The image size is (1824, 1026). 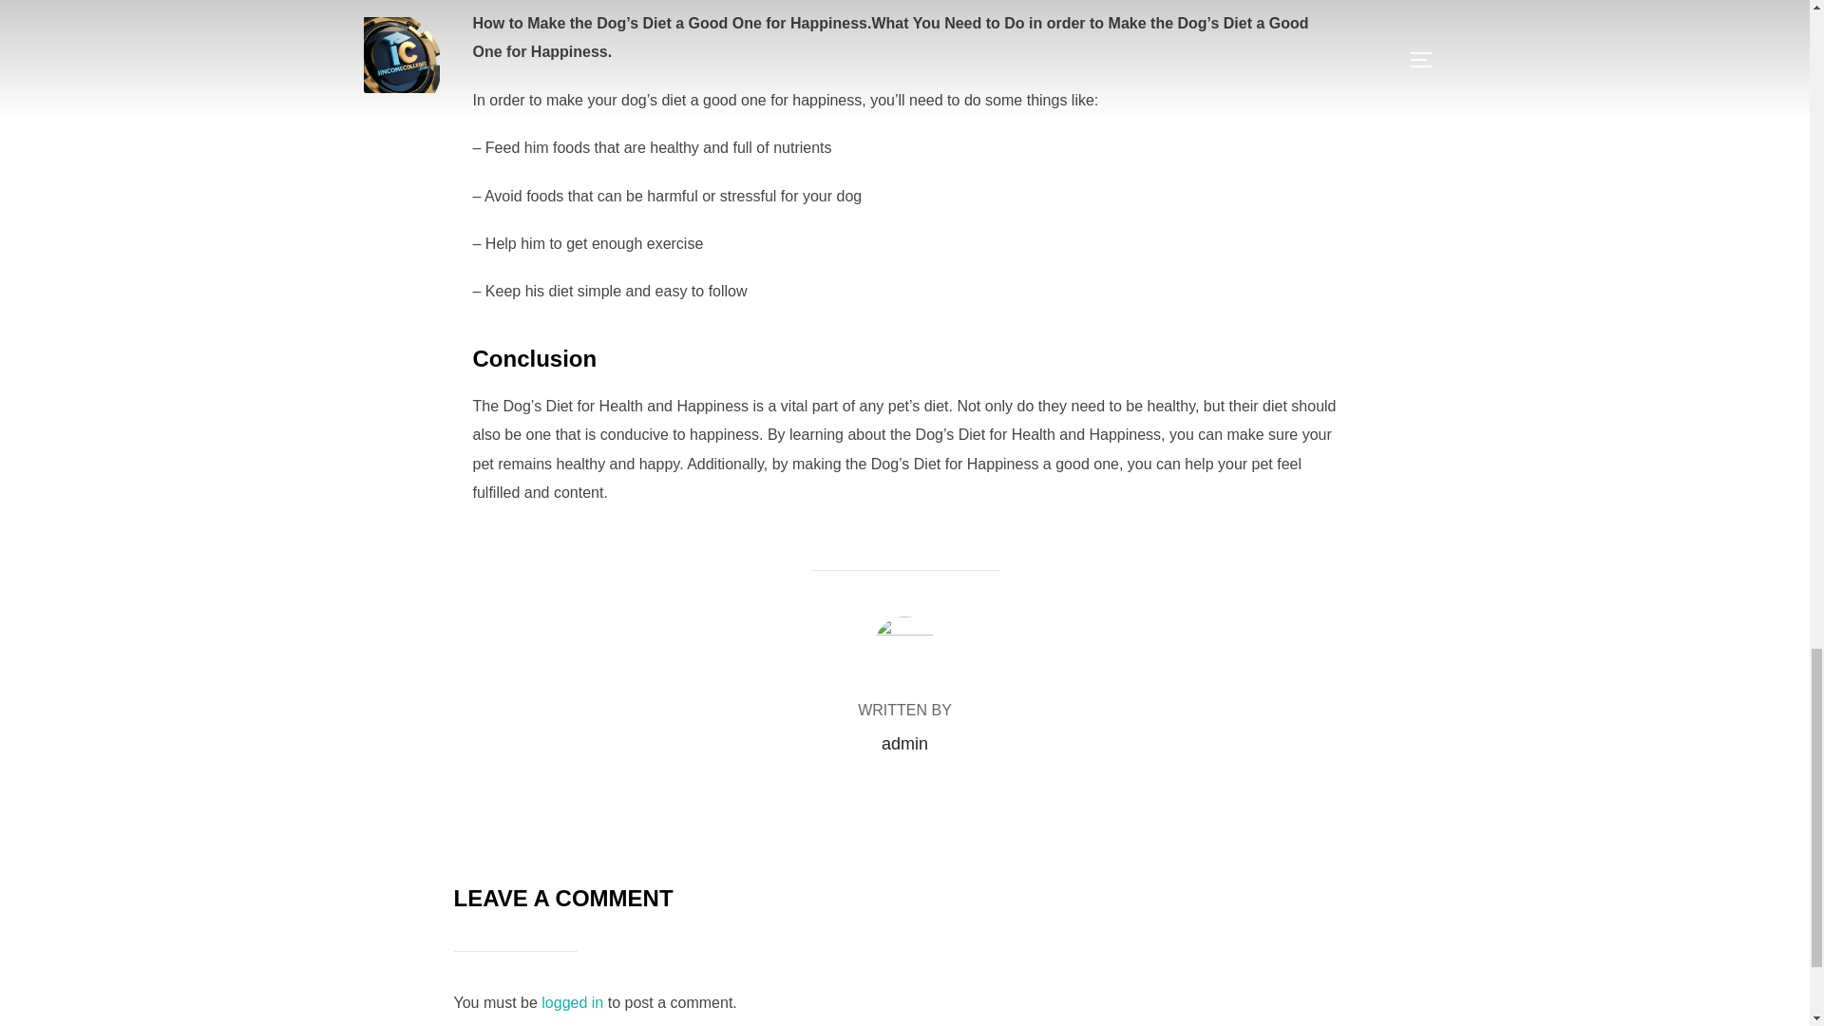 What do you see at coordinates (904, 743) in the screenshot?
I see `Posts by admin` at bounding box center [904, 743].